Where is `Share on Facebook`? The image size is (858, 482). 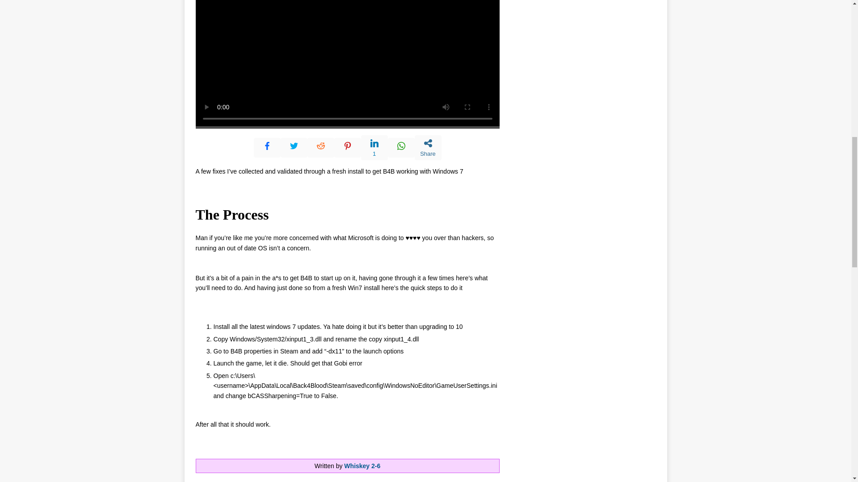
Share on Facebook is located at coordinates (267, 147).